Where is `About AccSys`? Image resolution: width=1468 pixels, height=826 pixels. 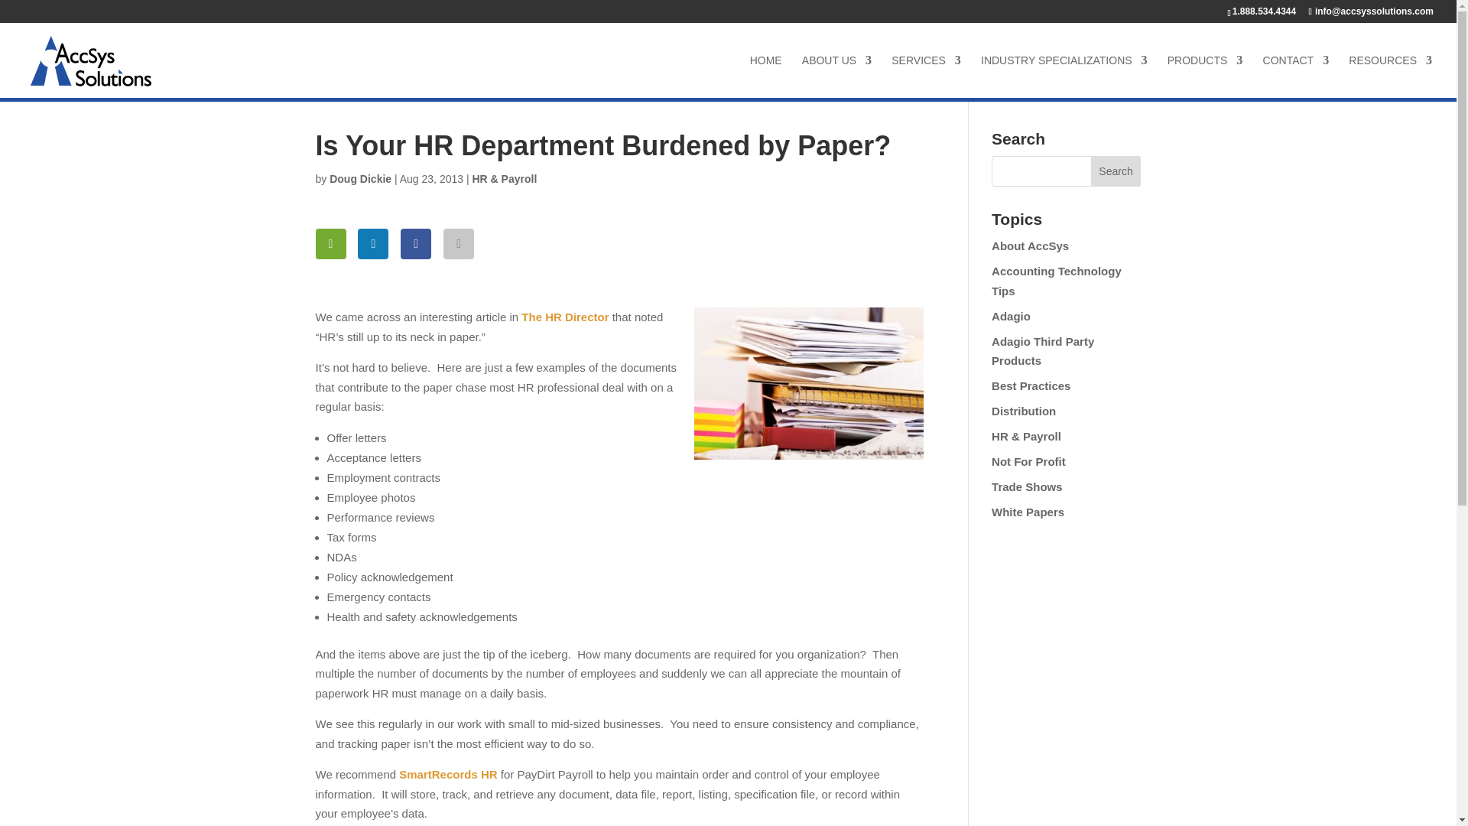 About AccSys is located at coordinates (1030, 246).